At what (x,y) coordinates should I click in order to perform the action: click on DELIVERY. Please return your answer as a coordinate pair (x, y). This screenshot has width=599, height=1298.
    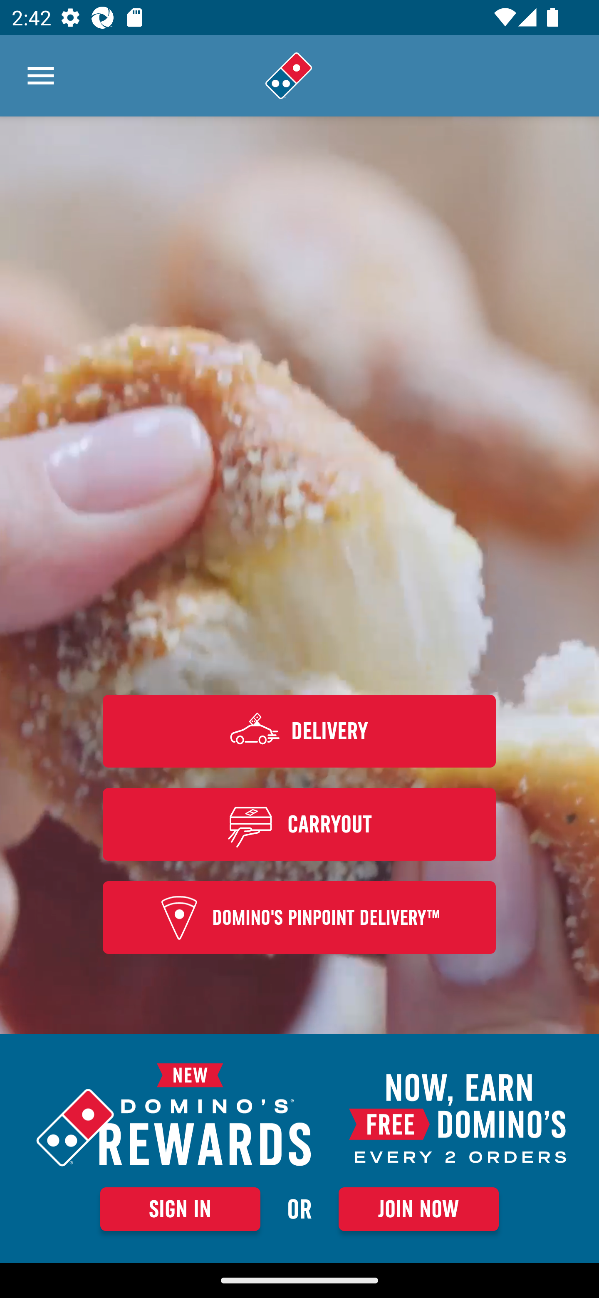
    Looking at the image, I should click on (299, 731).